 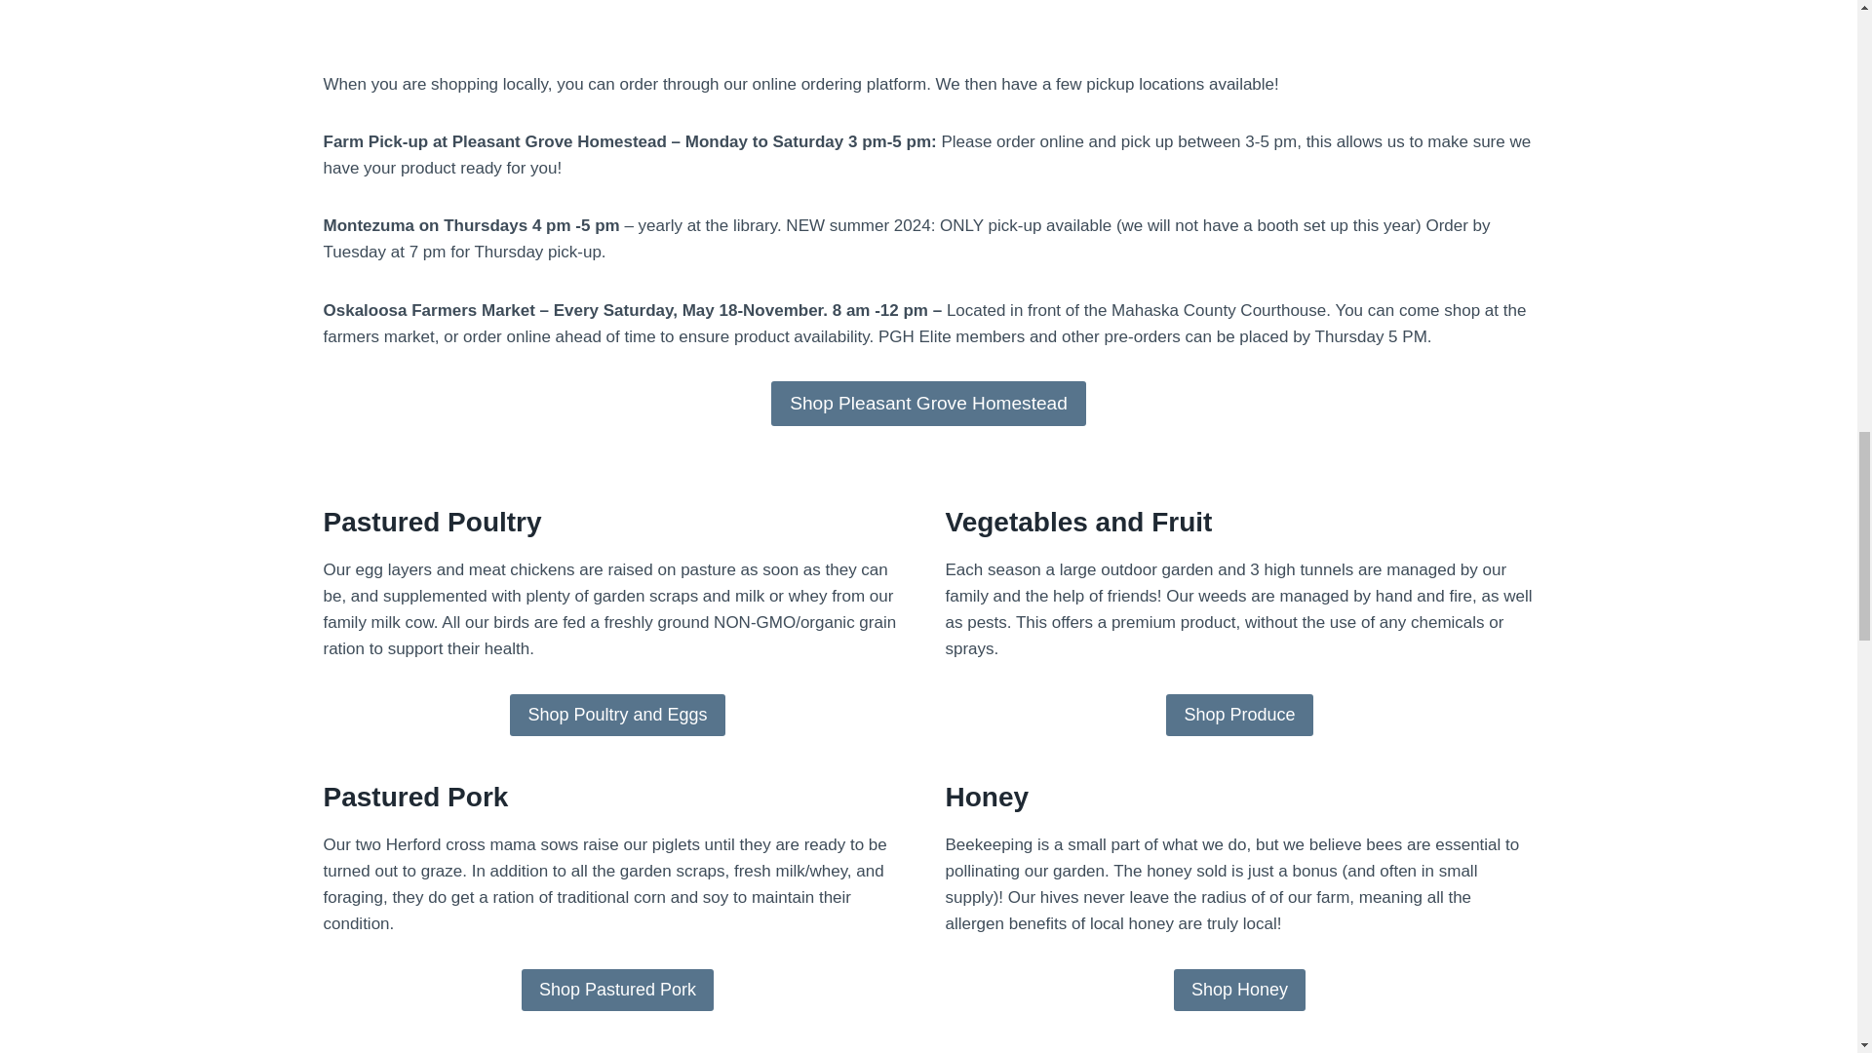 What do you see at coordinates (1238, 989) in the screenshot?
I see `Shop Honey` at bounding box center [1238, 989].